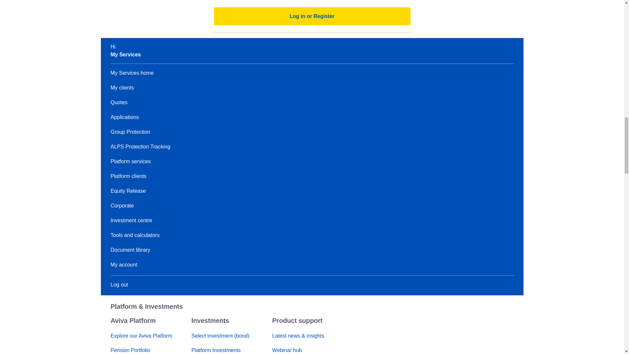 This screenshot has width=629, height=354. Describe the element at coordinates (119, 102) in the screenshot. I see `Quotes` at that location.